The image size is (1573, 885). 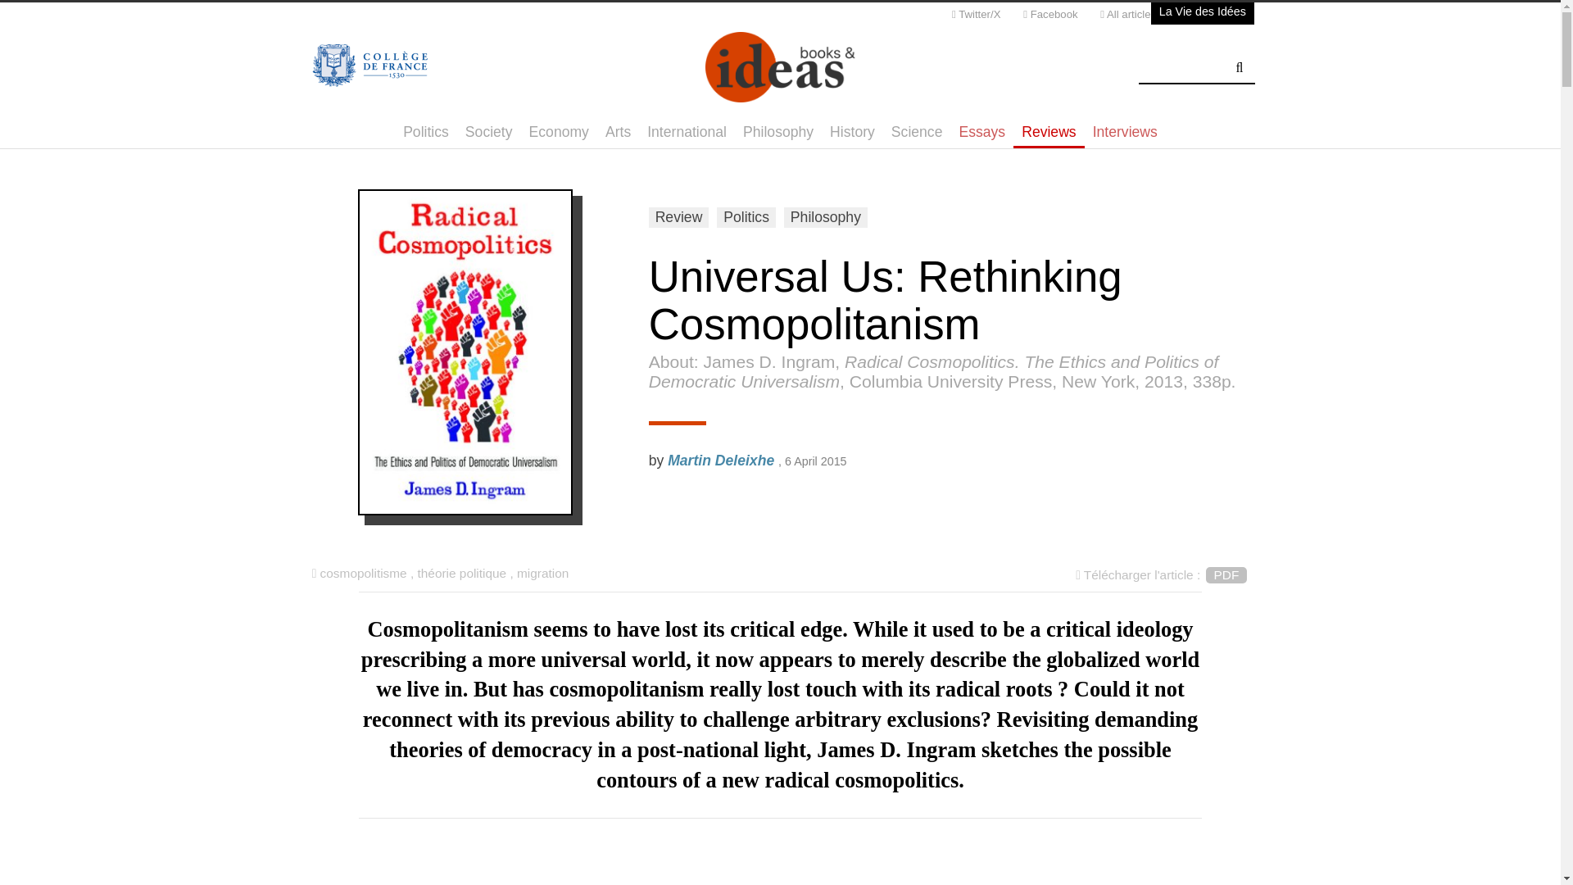 What do you see at coordinates (777, 132) in the screenshot?
I see `Philosophy` at bounding box center [777, 132].